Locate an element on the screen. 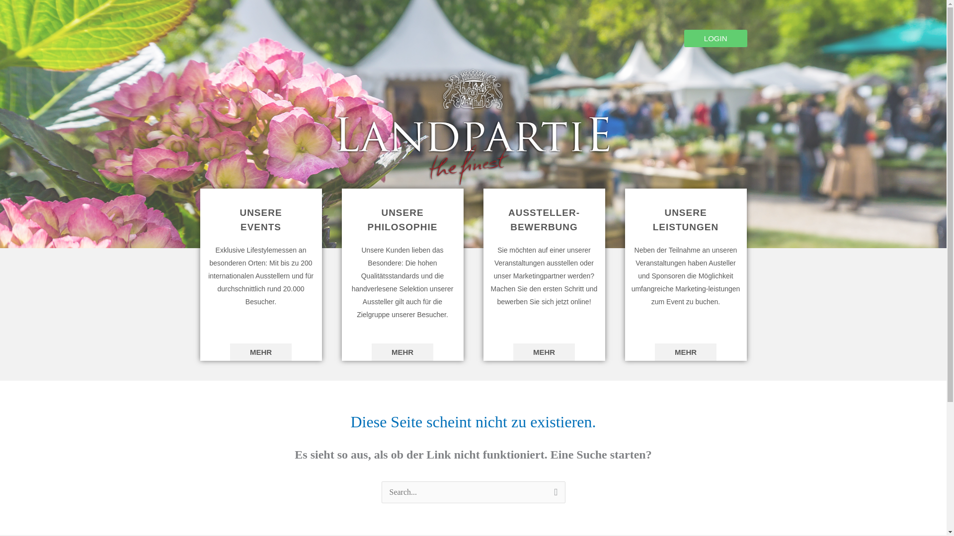 This screenshot has height=536, width=954. MEHR is located at coordinates (402, 352).